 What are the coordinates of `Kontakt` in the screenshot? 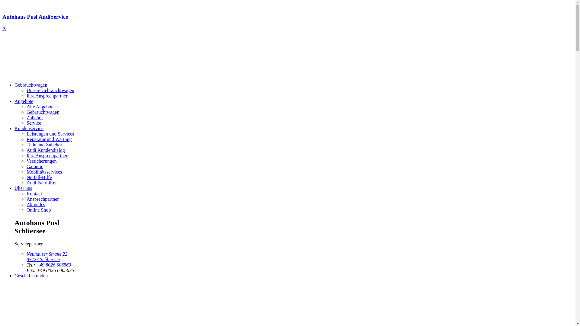 It's located at (34, 194).